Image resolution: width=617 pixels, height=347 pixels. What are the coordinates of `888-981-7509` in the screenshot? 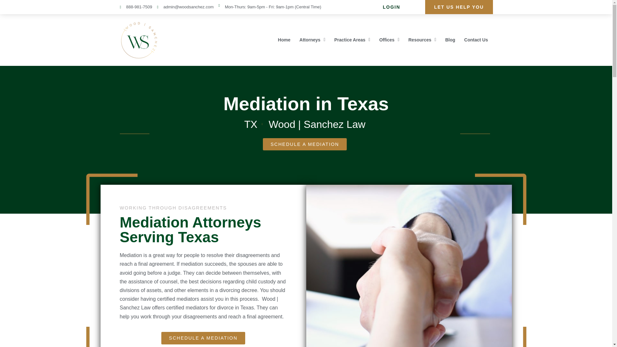 It's located at (136, 2).